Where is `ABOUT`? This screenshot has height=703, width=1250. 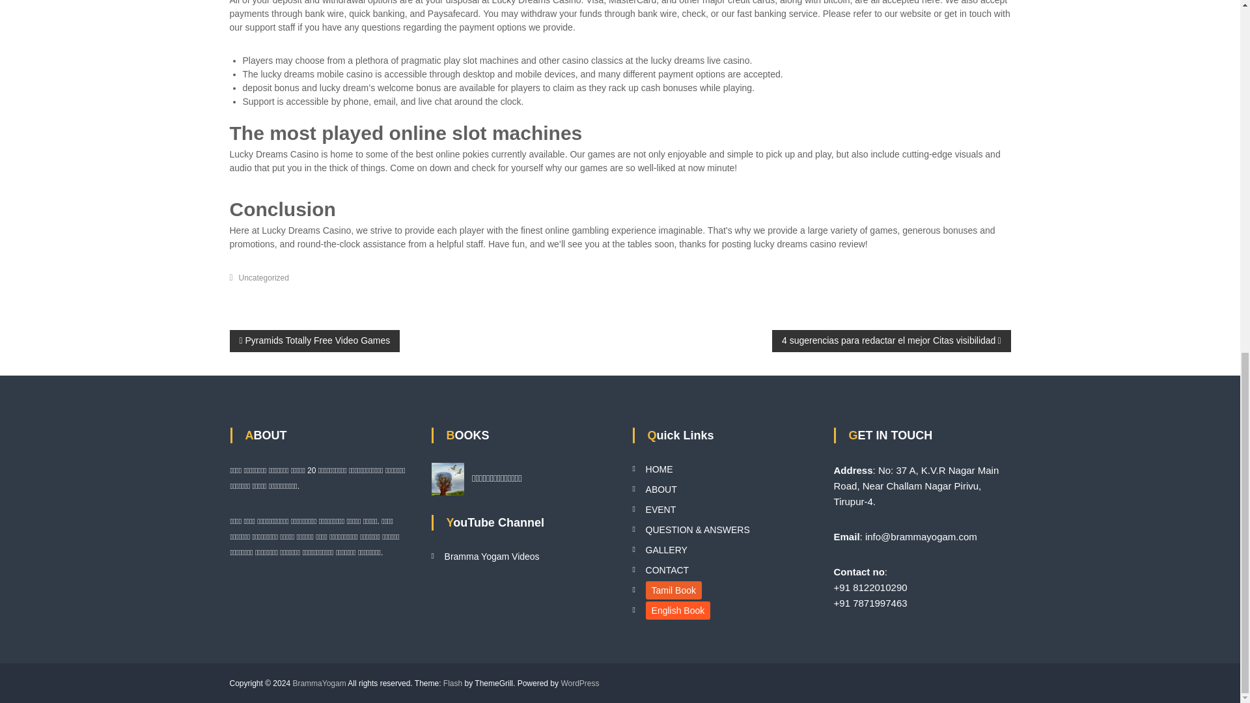
ABOUT is located at coordinates (661, 489).